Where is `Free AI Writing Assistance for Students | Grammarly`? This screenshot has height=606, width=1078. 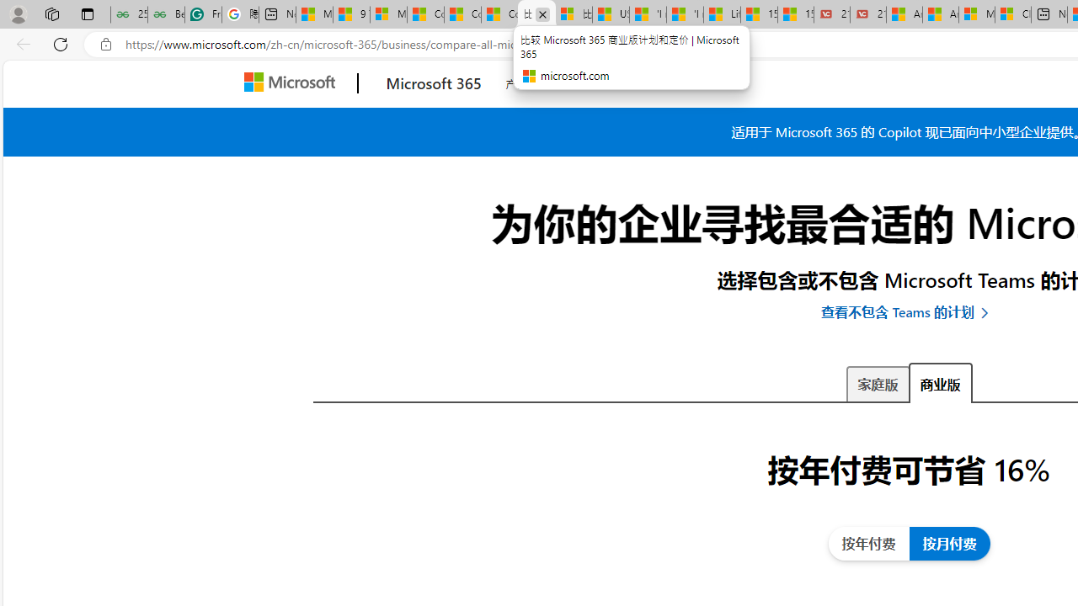
Free AI Writing Assistance for Students | Grammarly is located at coordinates (203, 15).